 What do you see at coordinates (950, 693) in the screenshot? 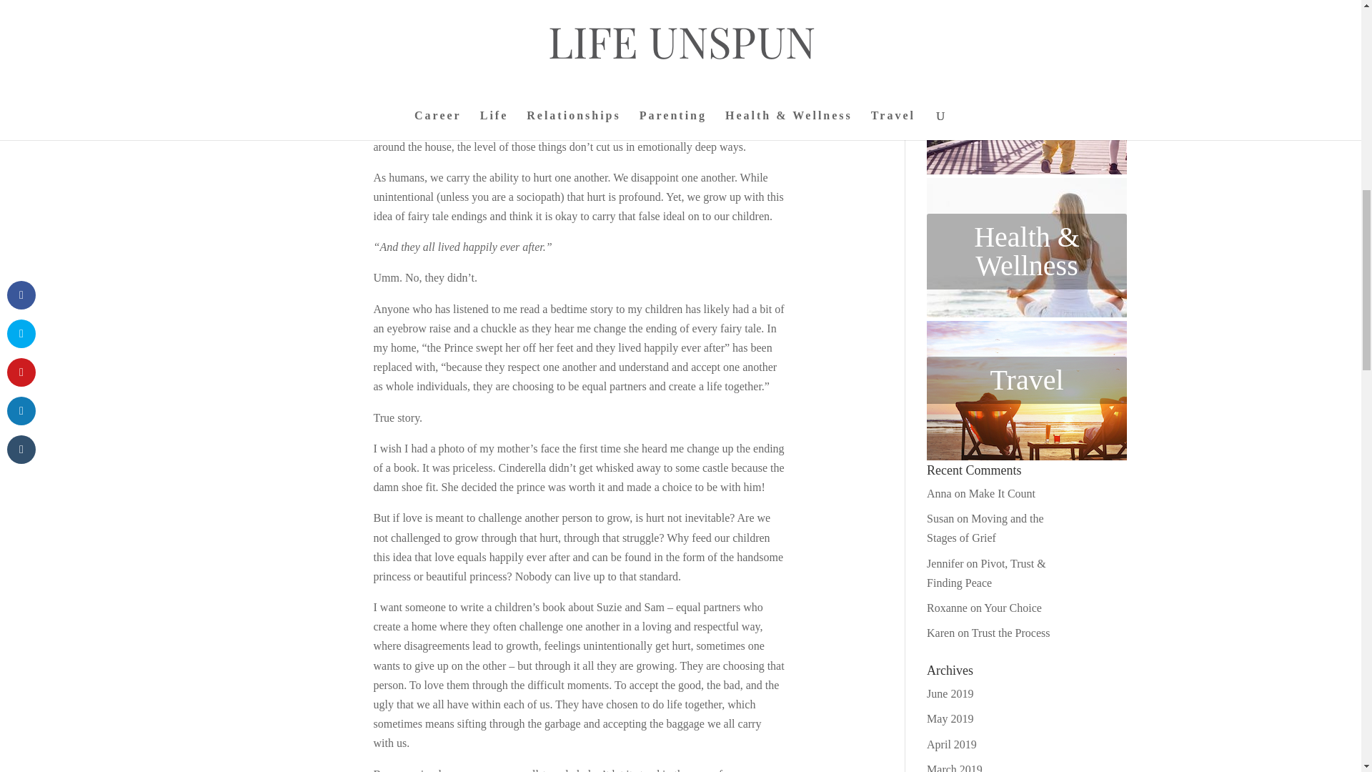
I see `June 2019` at bounding box center [950, 693].